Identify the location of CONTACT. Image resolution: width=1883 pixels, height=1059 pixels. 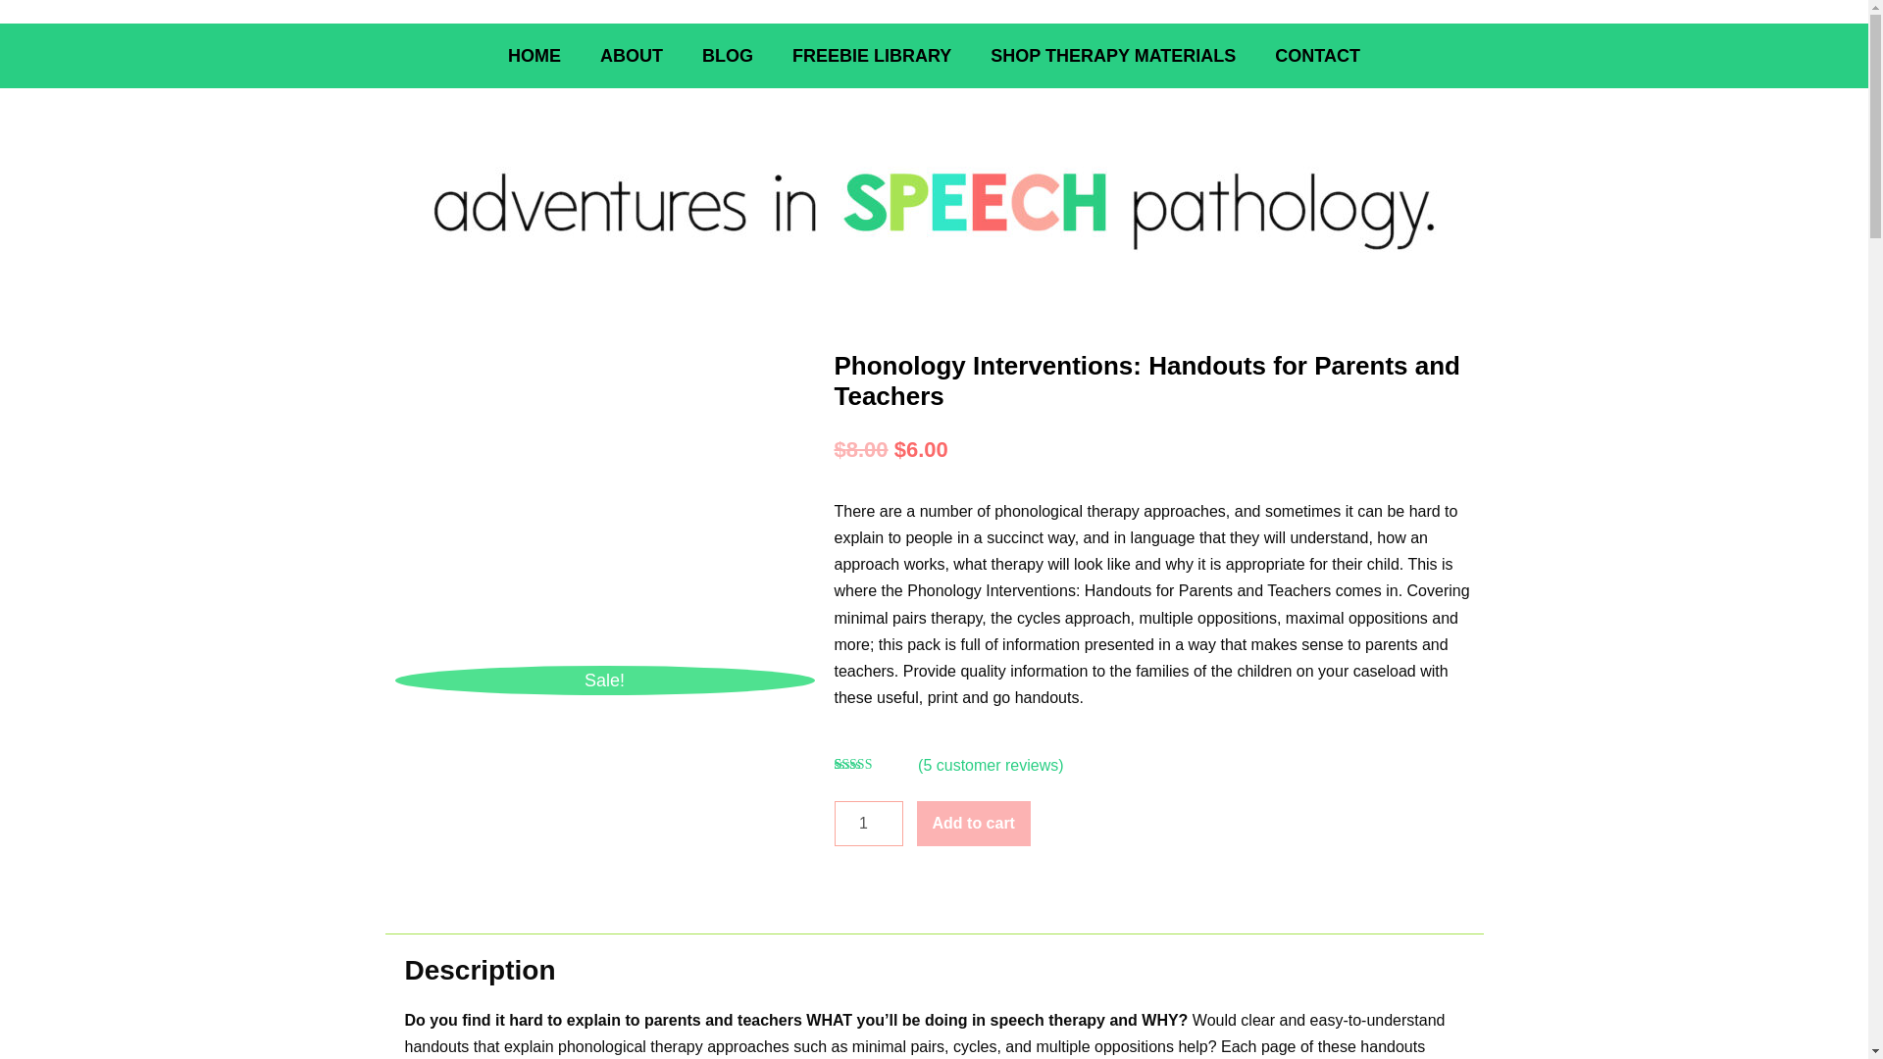
(1318, 55).